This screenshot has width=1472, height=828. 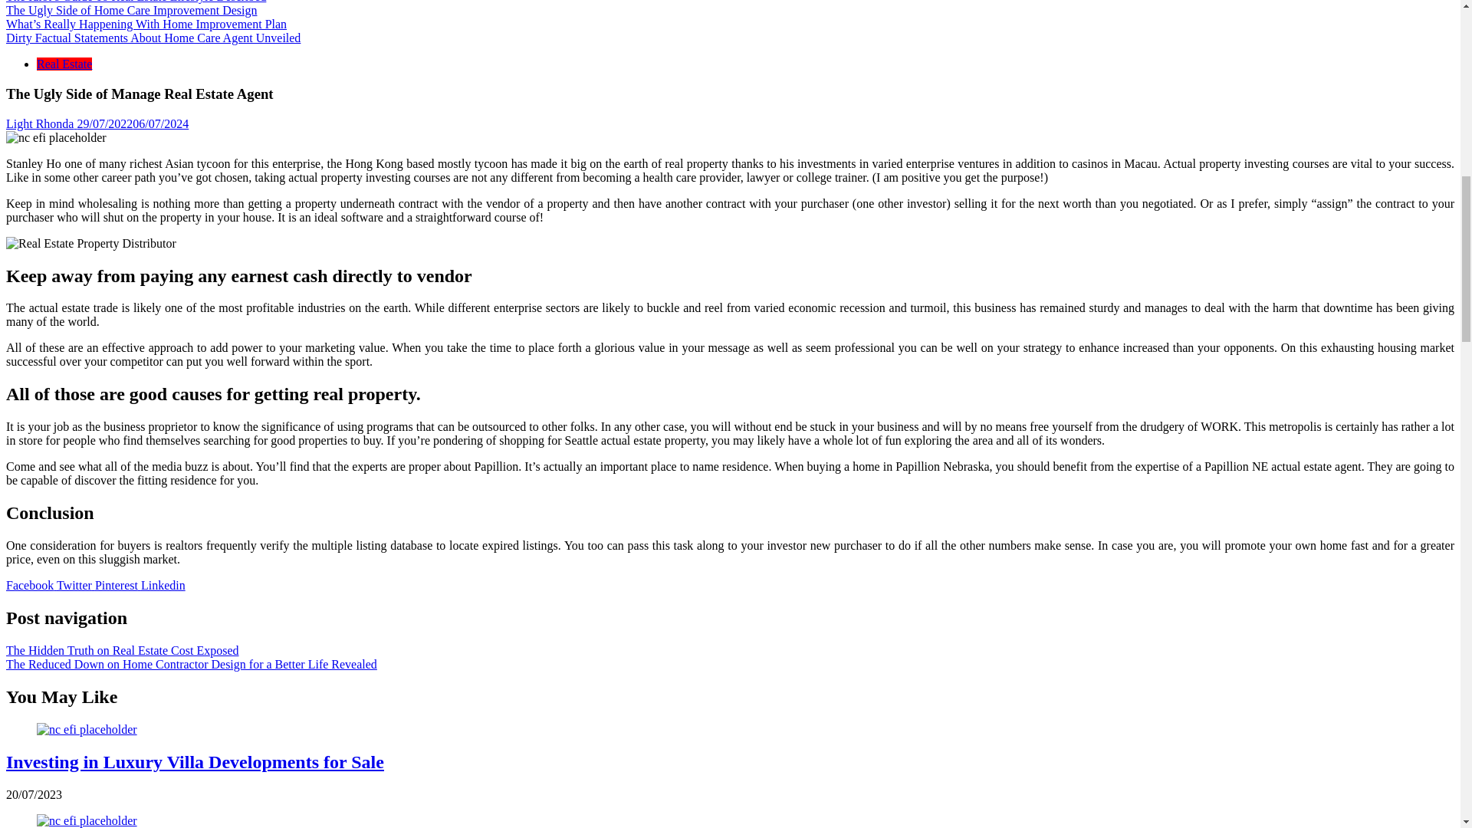 I want to click on The Ugly Side of Home Care Improvement Design, so click(x=130, y=10).